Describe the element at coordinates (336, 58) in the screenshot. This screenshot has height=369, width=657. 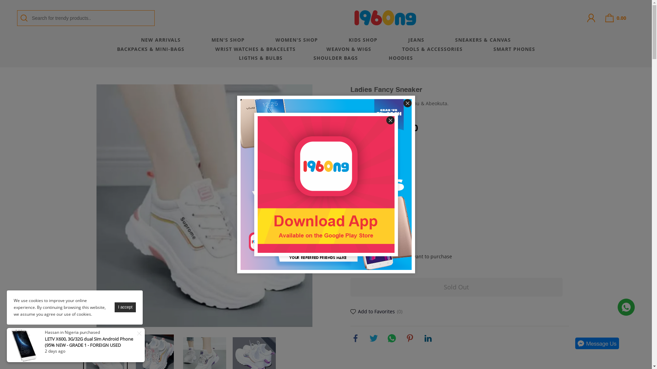
I see `SHOULDER BAGS` at that location.